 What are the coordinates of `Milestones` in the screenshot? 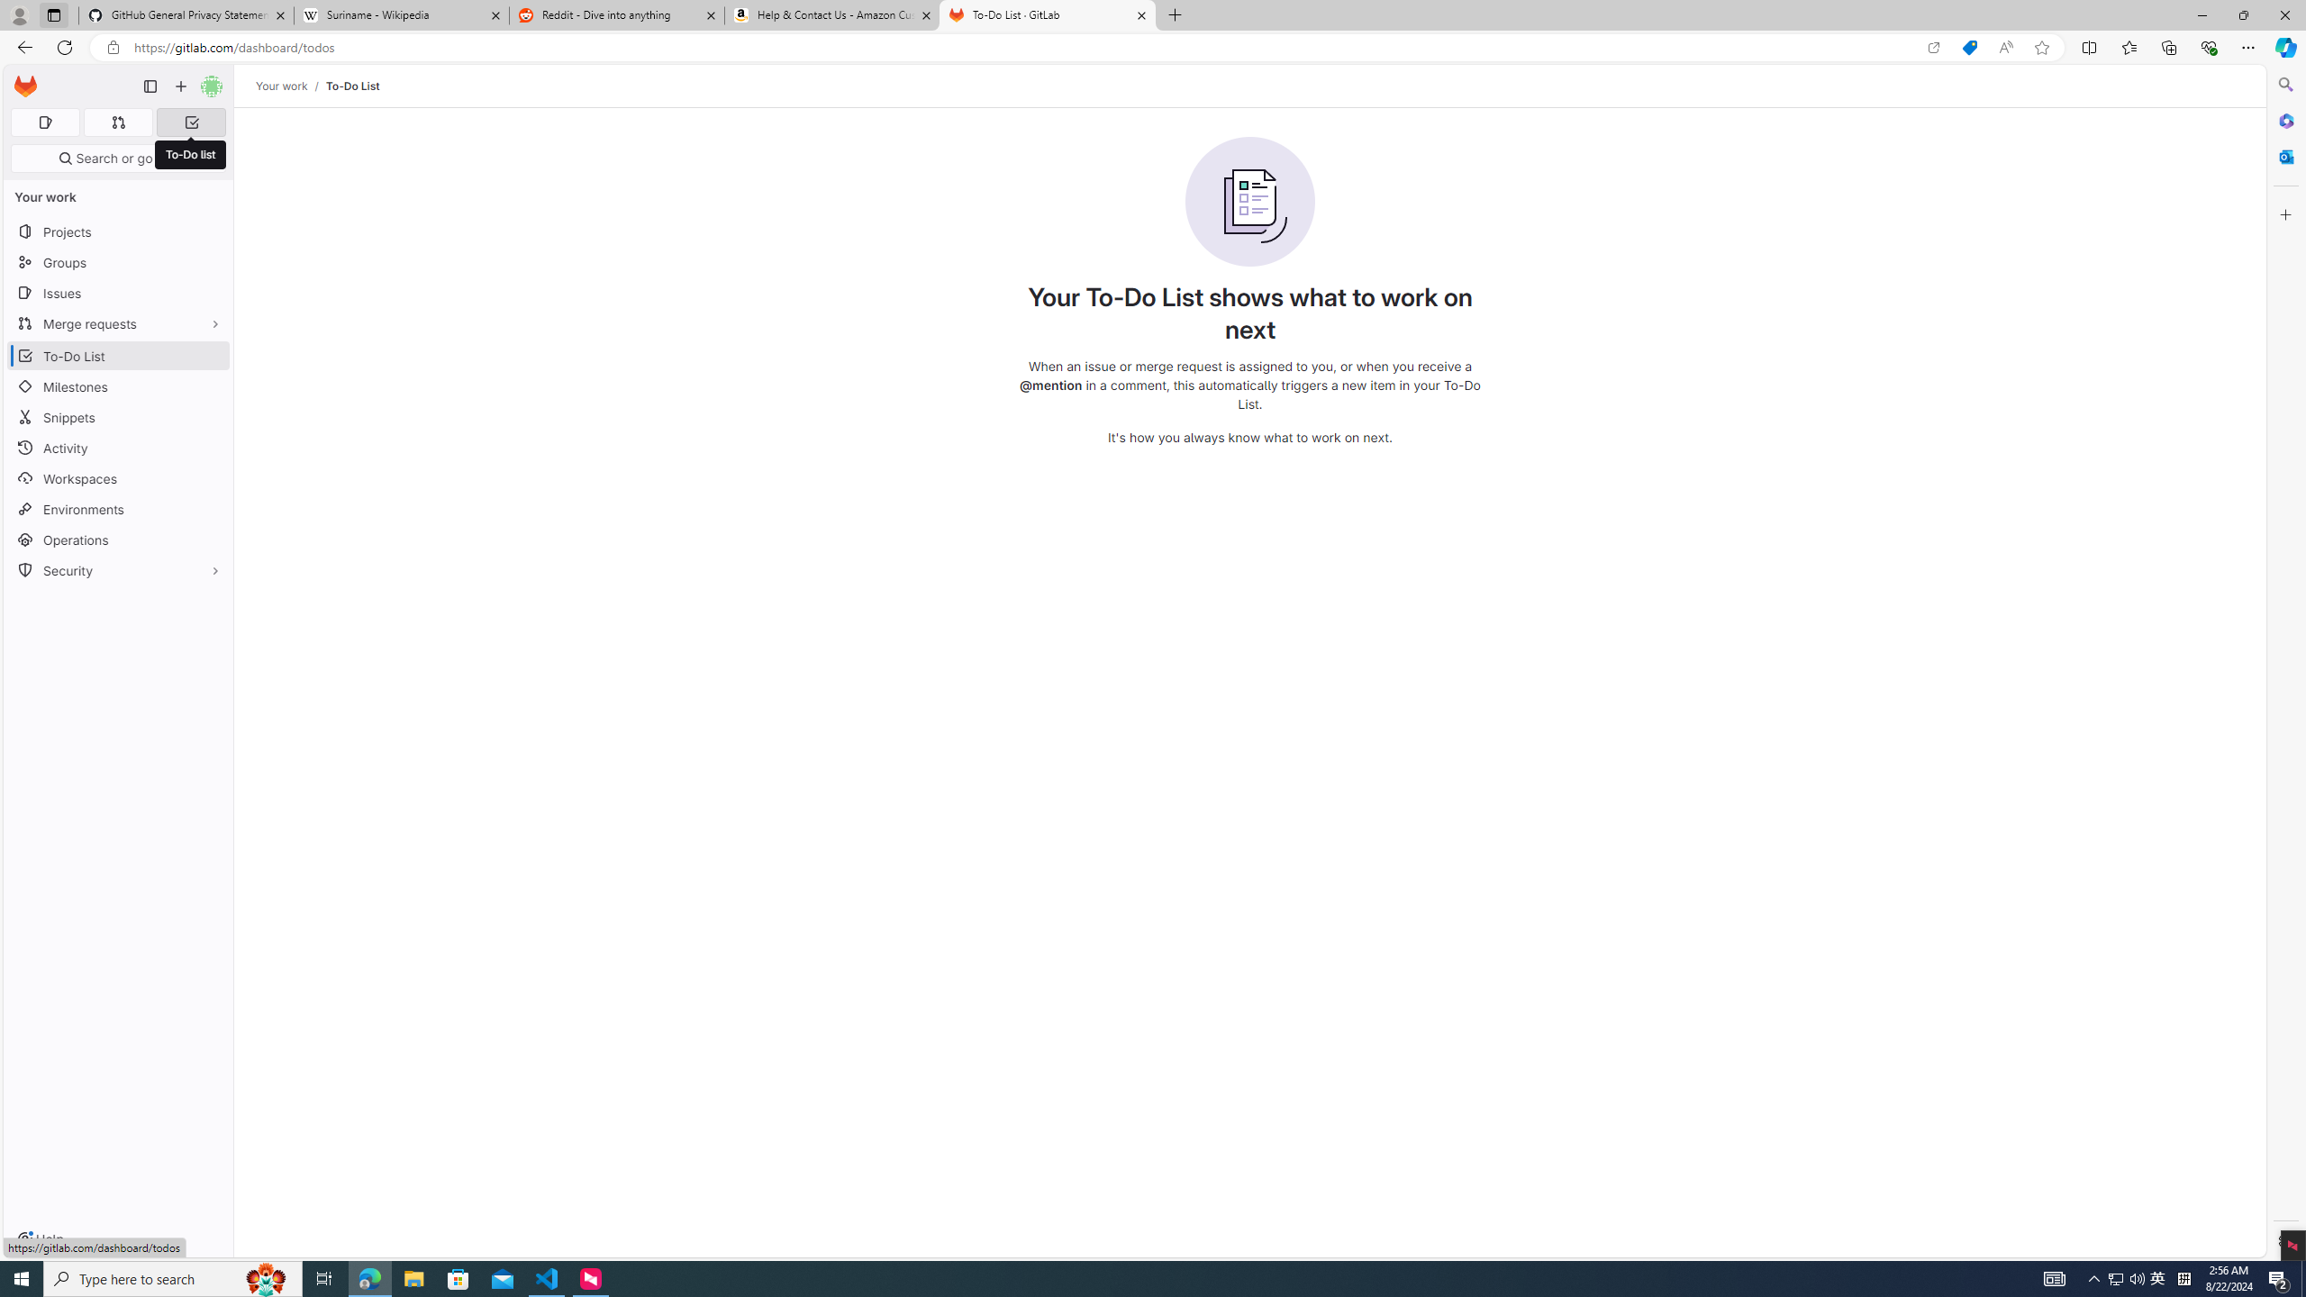 It's located at (119, 387).